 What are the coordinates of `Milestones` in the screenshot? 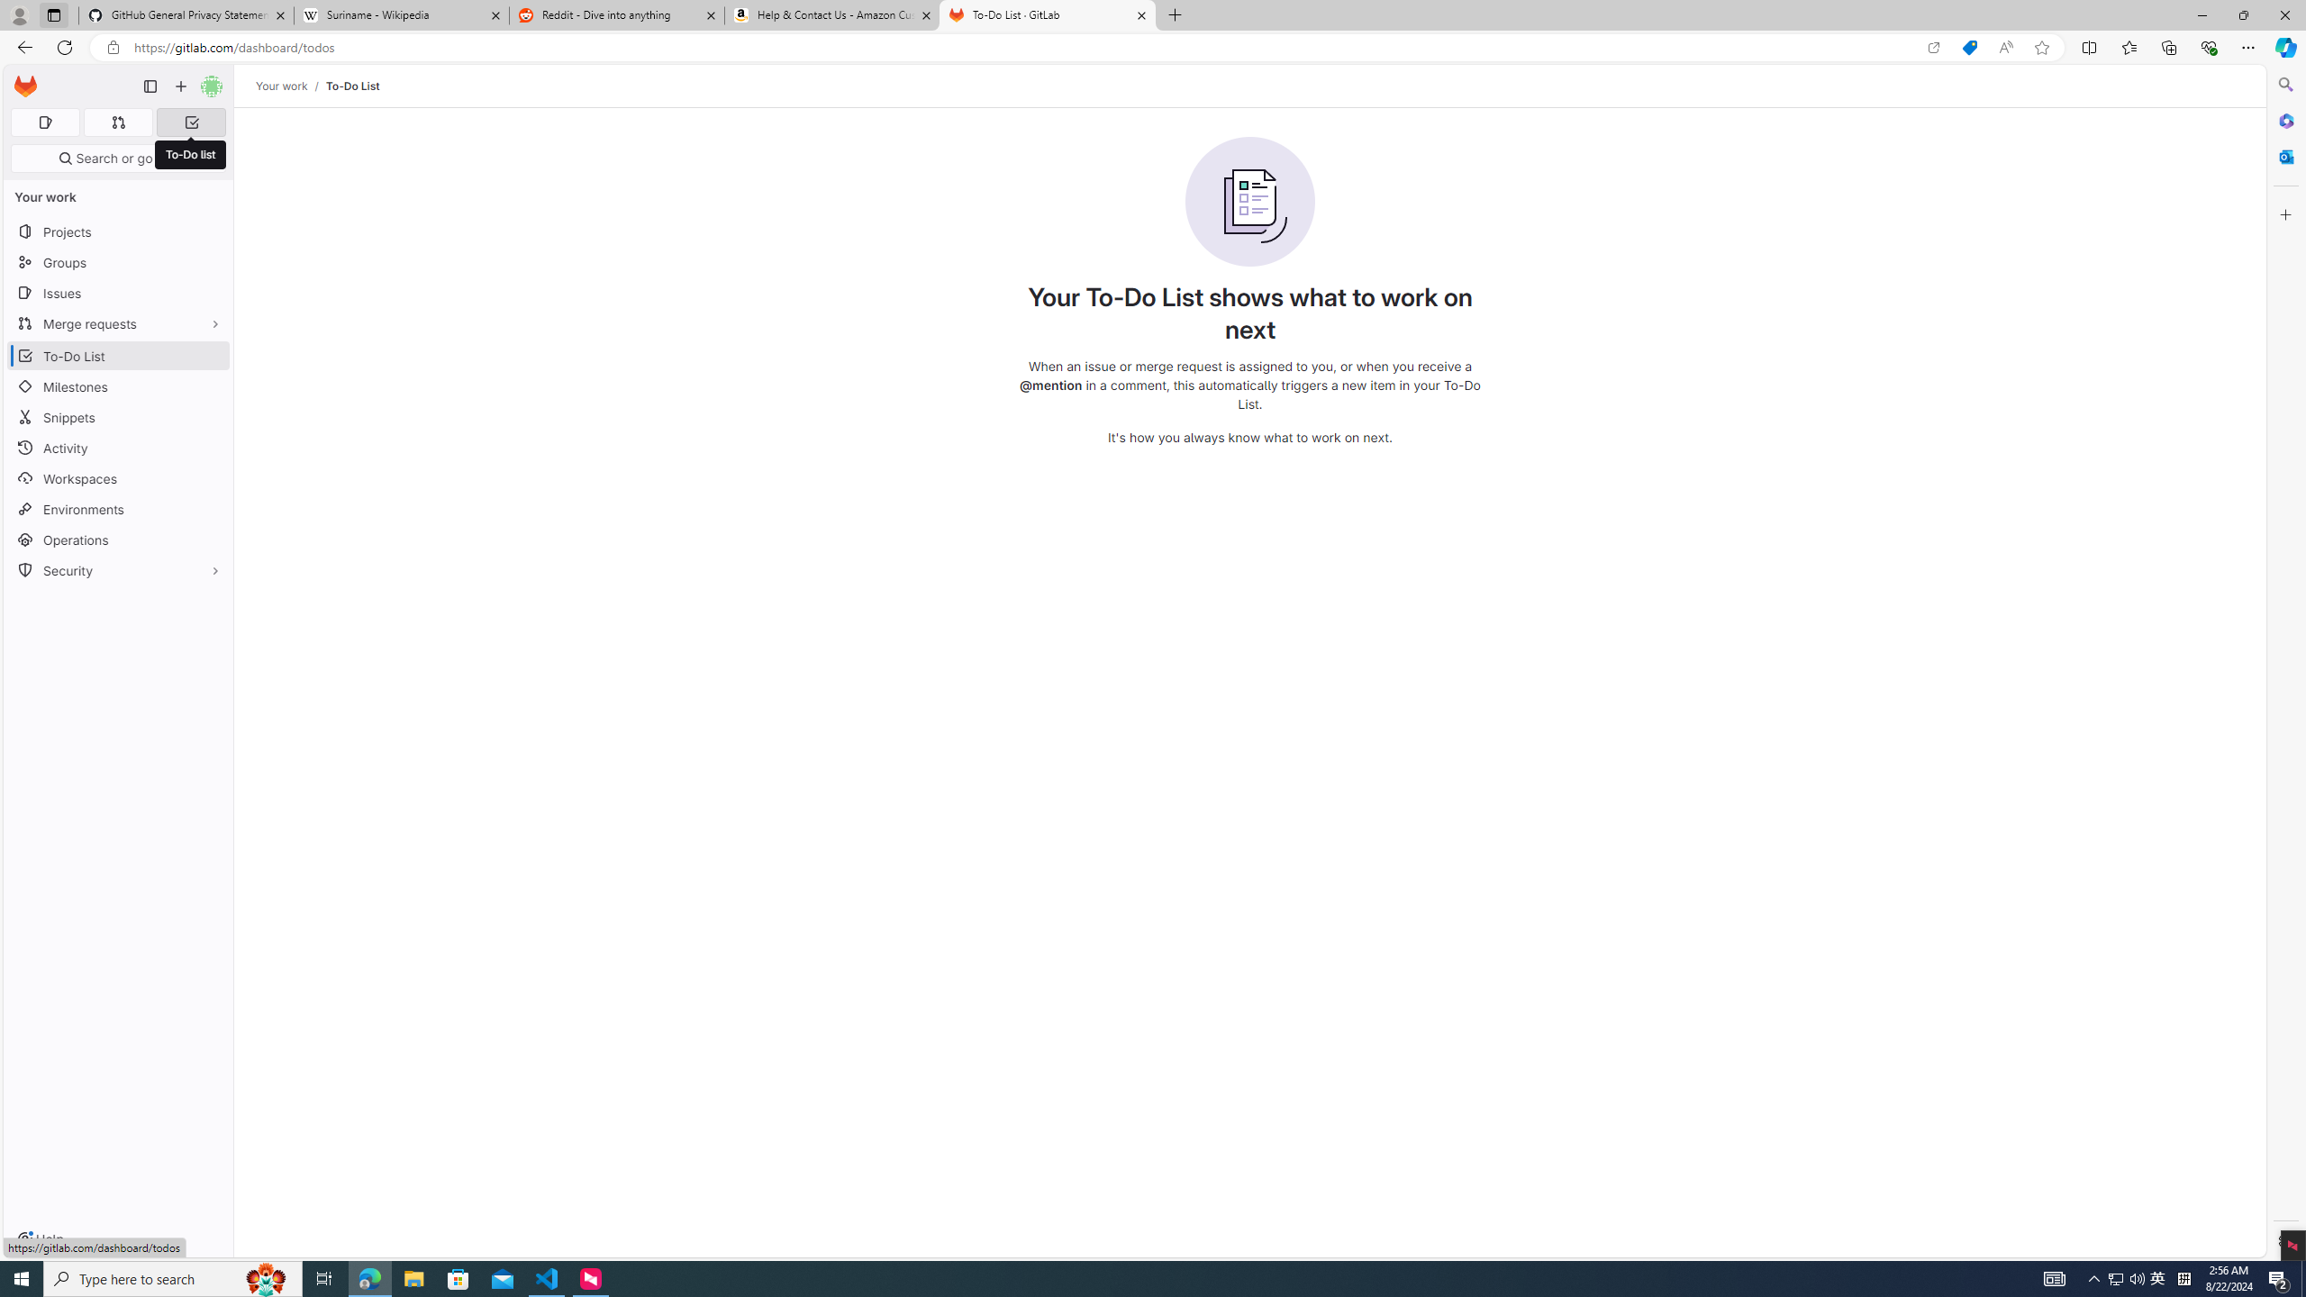 It's located at (119, 387).